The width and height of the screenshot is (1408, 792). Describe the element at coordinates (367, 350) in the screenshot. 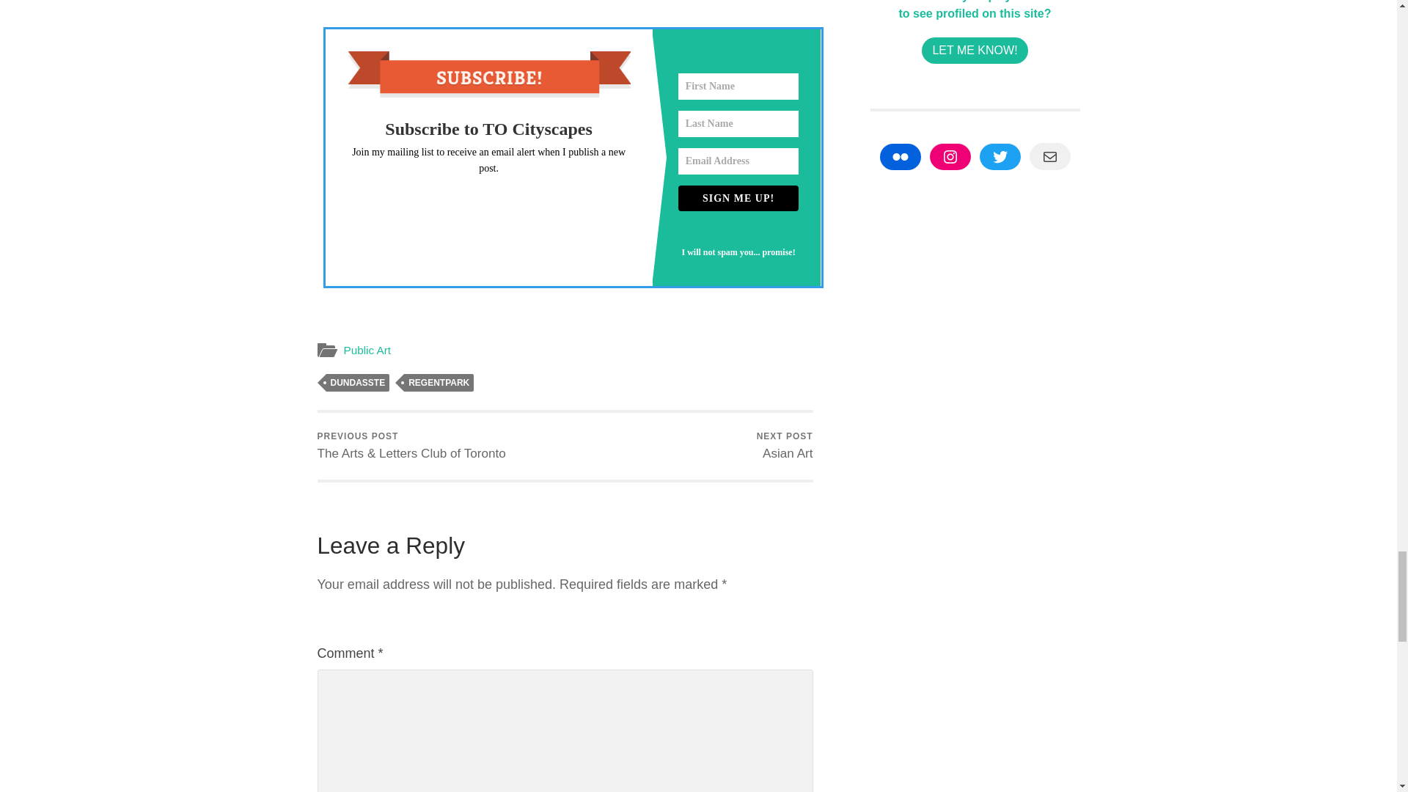

I see `Public Art` at that location.